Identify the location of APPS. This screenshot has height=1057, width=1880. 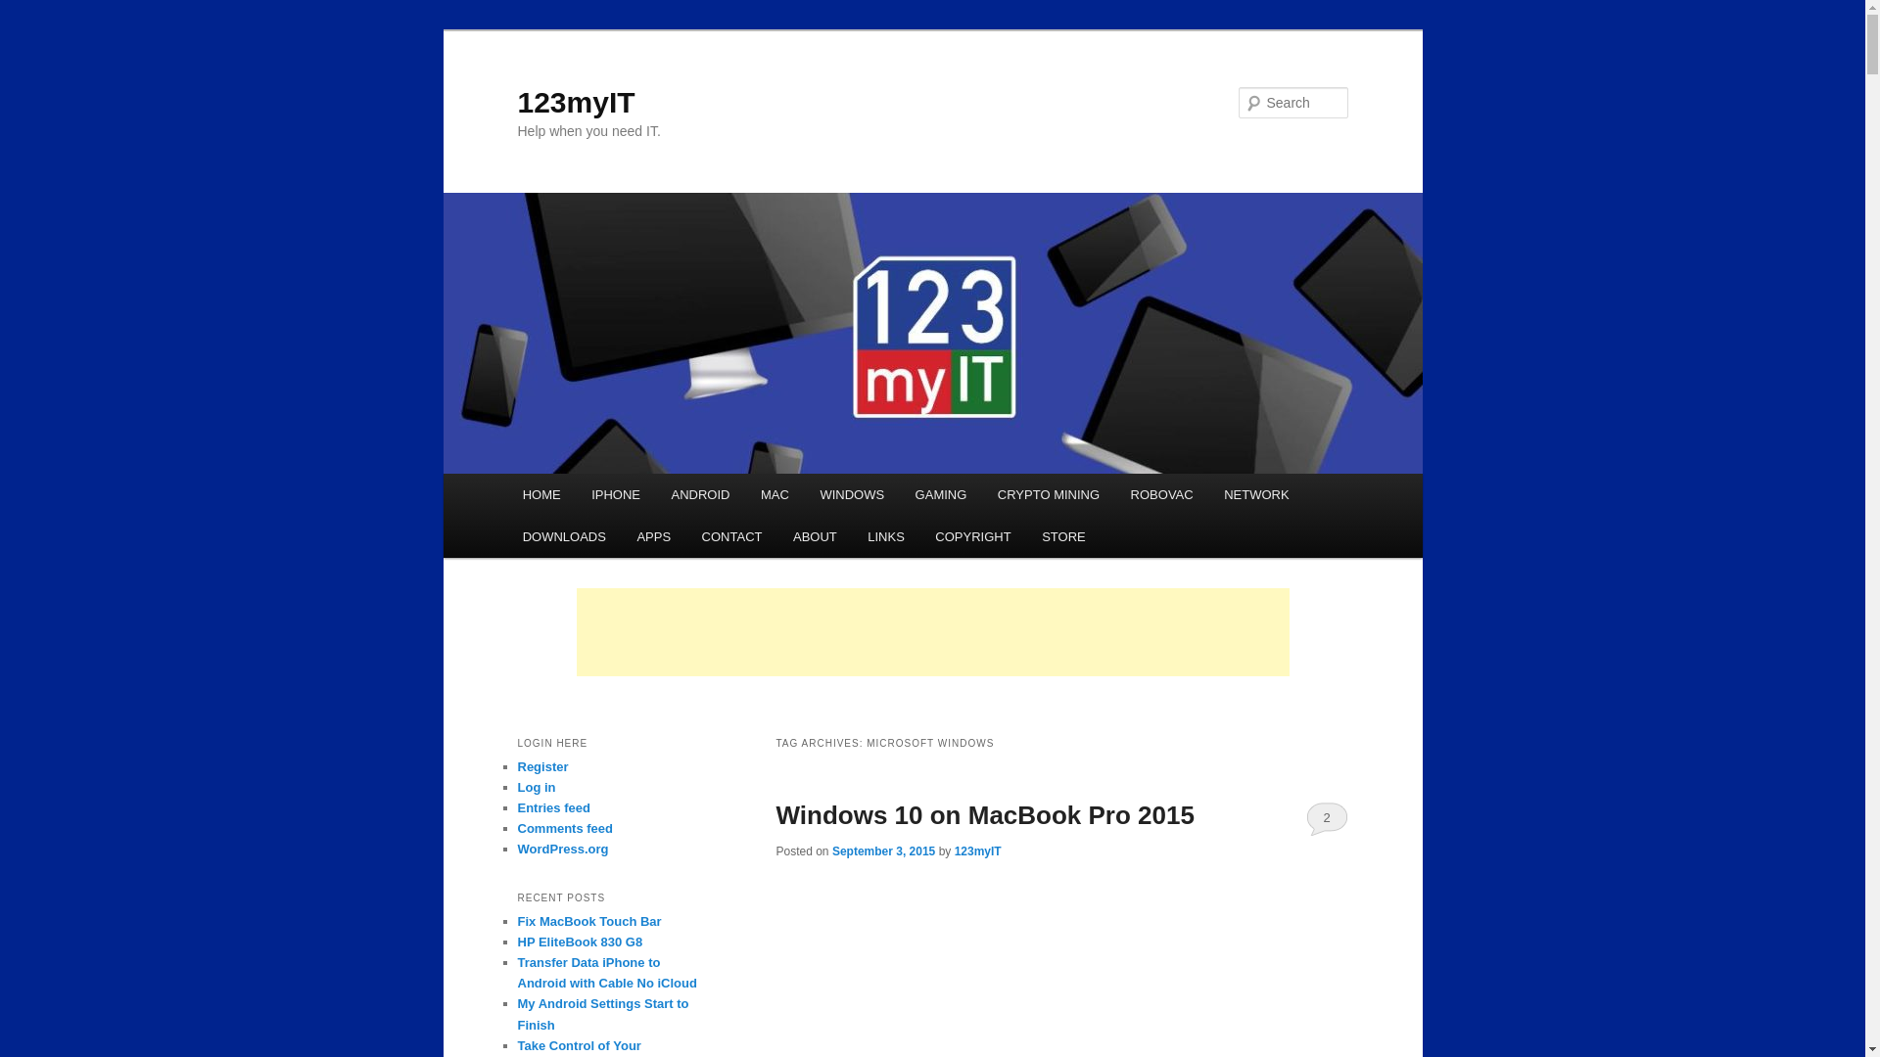
(654, 536).